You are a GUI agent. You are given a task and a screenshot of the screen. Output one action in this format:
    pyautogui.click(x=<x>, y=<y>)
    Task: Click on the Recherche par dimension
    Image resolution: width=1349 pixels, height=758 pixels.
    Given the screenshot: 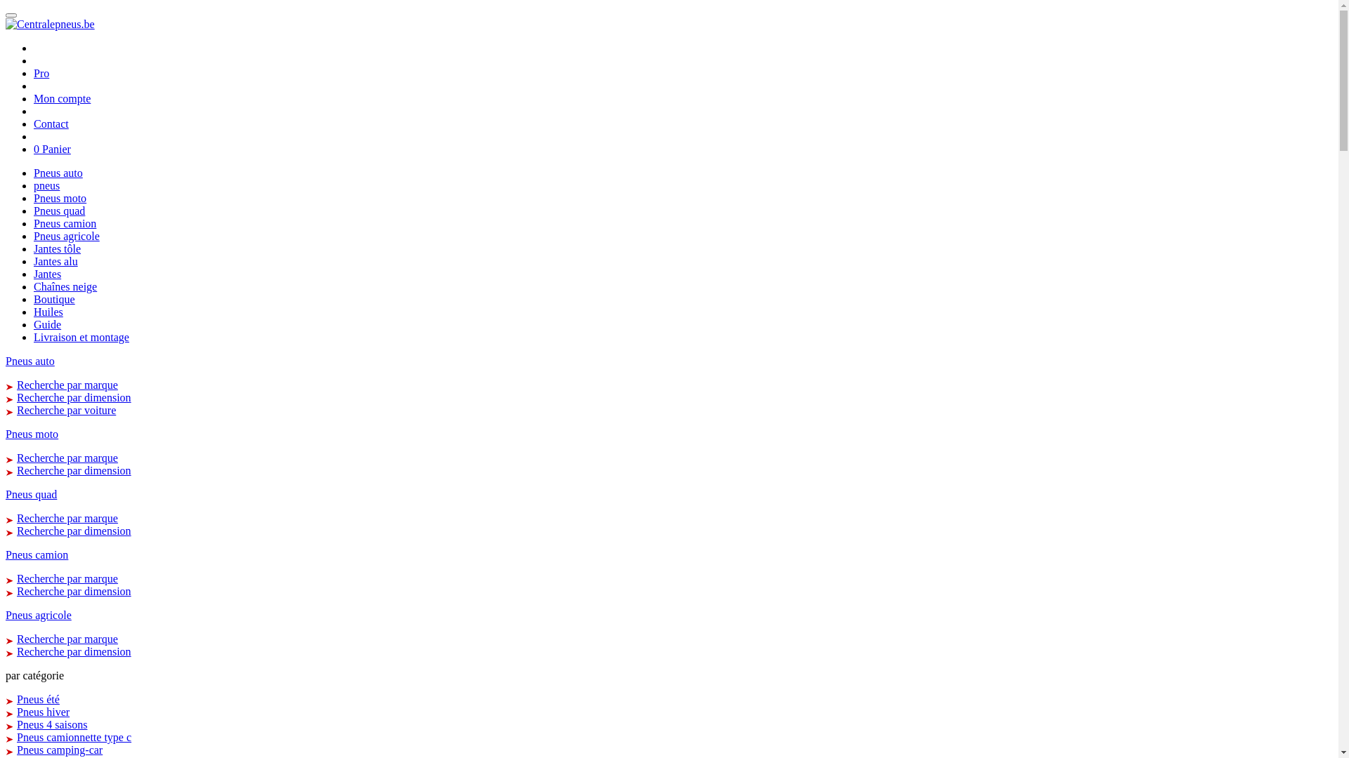 What is the action you would take?
    pyautogui.click(x=74, y=591)
    